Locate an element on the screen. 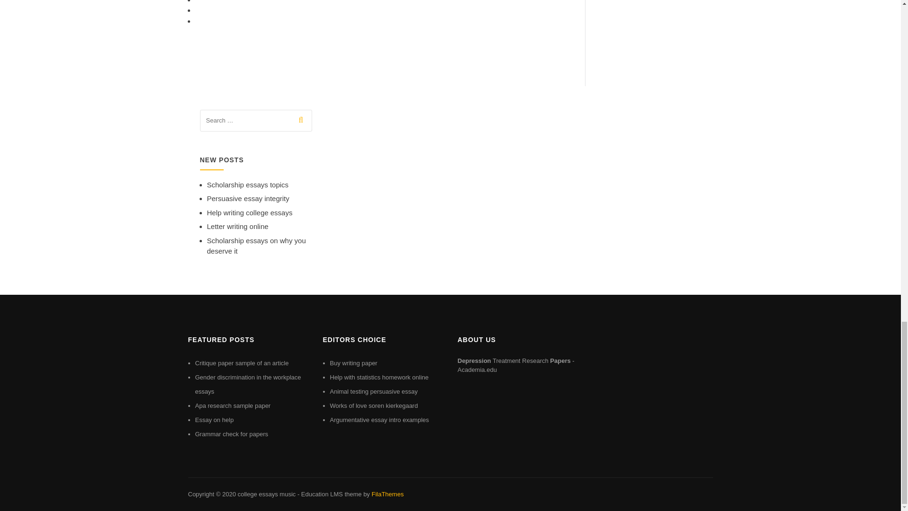 The height and width of the screenshot is (511, 908). Apa research sample paper is located at coordinates (233, 405).